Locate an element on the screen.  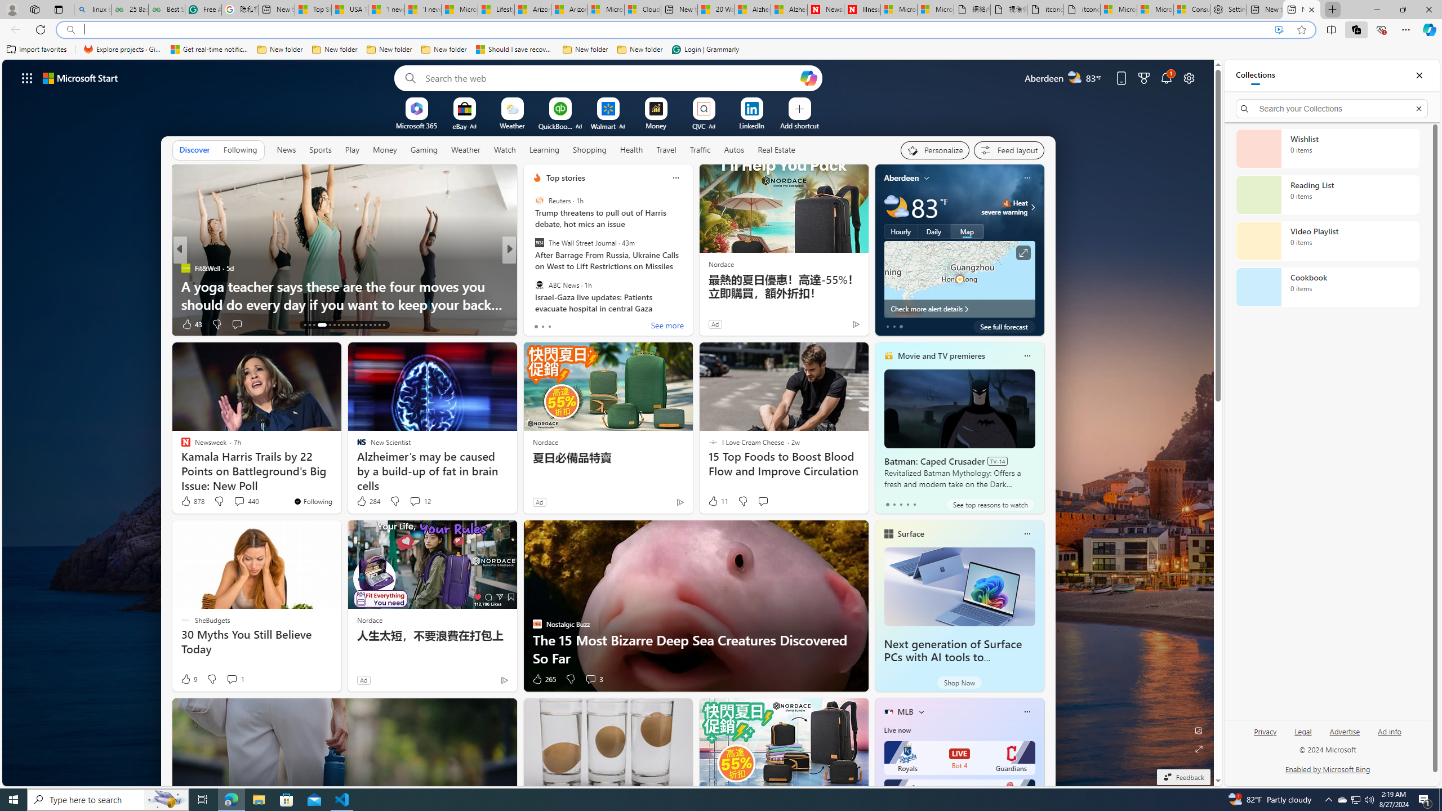
AutomationID: tab-19 is located at coordinates (339, 325).